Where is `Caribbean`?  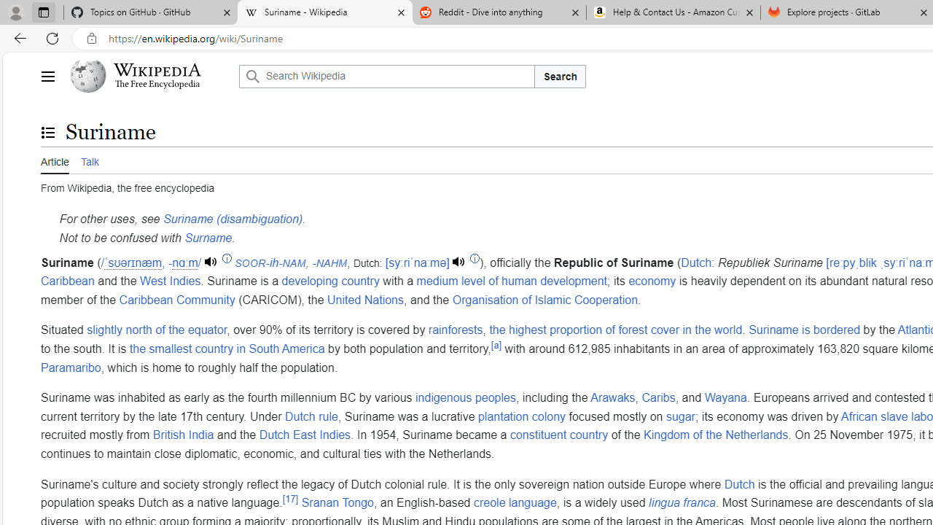 Caribbean is located at coordinates (68, 281).